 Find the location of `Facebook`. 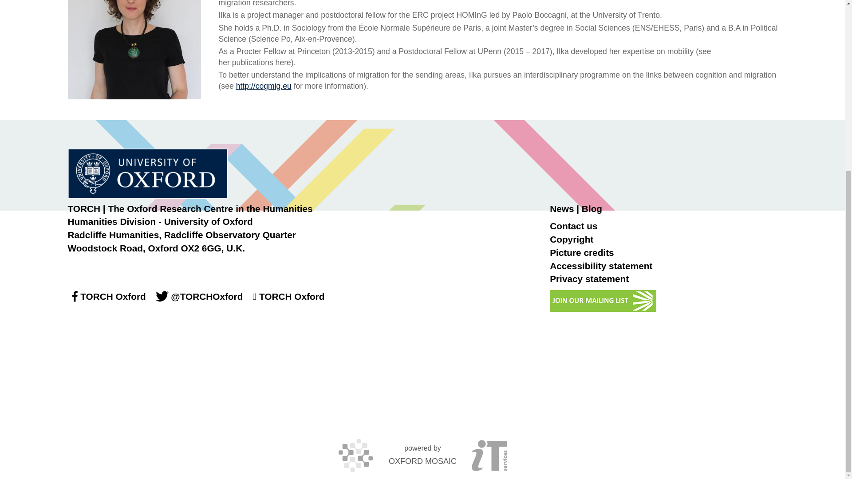

Facebook is located at coordinates (74, 296).